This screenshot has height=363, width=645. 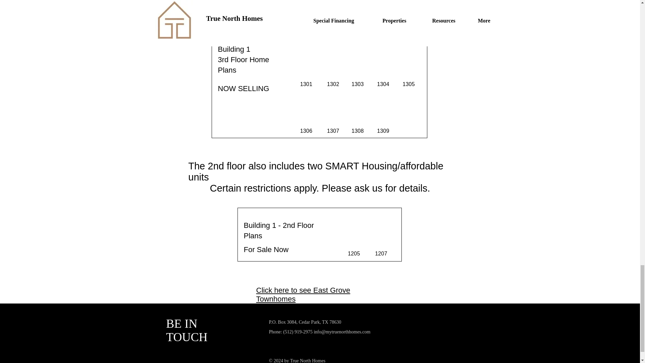 I want to click on EG 1309 Floor Plan.pdf, so click(x=384, y=115).